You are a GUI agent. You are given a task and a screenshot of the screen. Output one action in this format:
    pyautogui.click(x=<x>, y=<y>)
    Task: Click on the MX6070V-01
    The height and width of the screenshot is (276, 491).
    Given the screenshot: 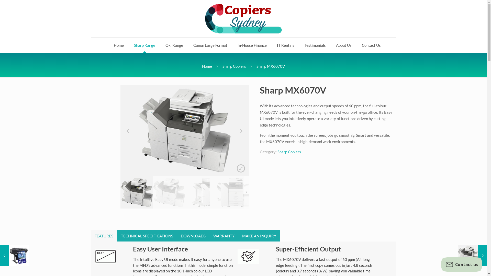 What is the action you would take?
    pyautogui.click(x=169, y=192)
    